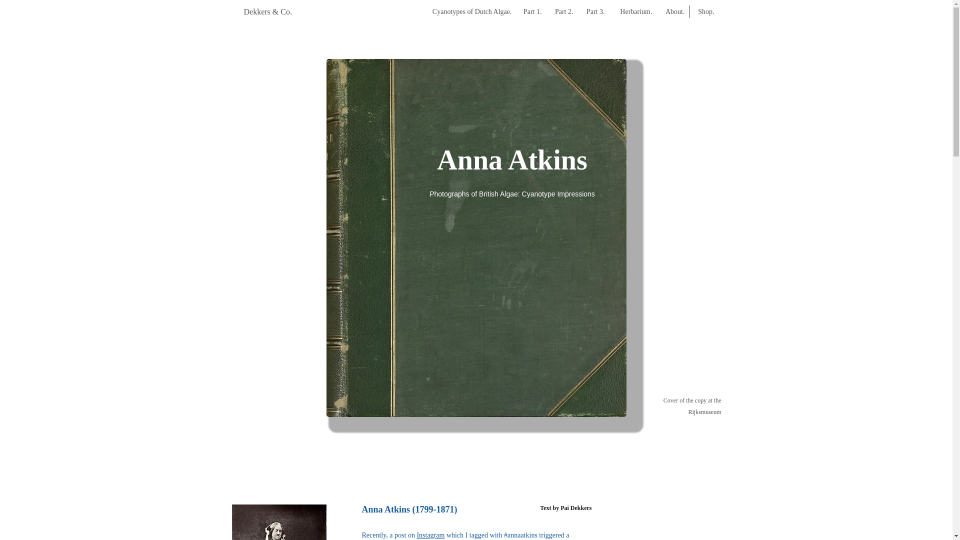 The width and height of the screenshot is (960, 540). What do you see at coordinates (704, 11) in the screenshot?
I see `Shop.` at bounding box center [704, 11].